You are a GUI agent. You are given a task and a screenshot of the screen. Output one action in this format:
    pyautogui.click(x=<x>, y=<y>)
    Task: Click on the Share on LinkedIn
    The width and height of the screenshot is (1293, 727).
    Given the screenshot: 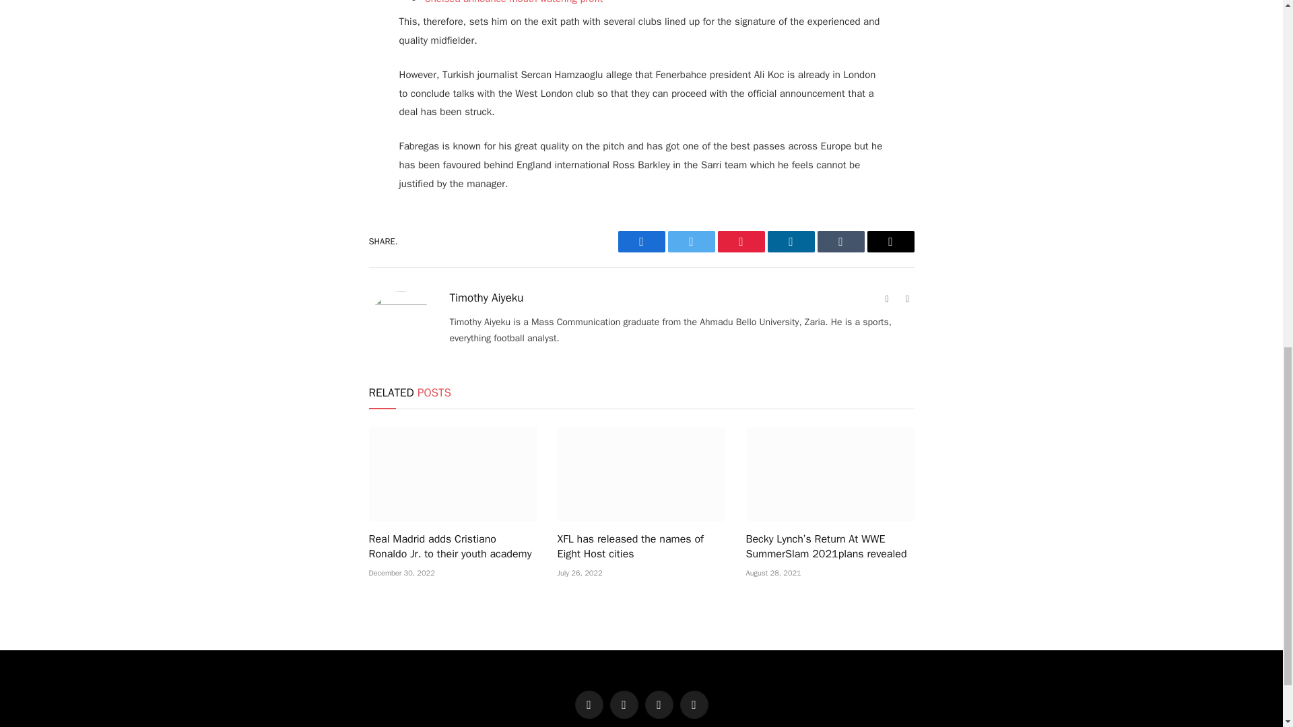 What is the action you would take?
    pyautogui.click(x=791, y=241)
    